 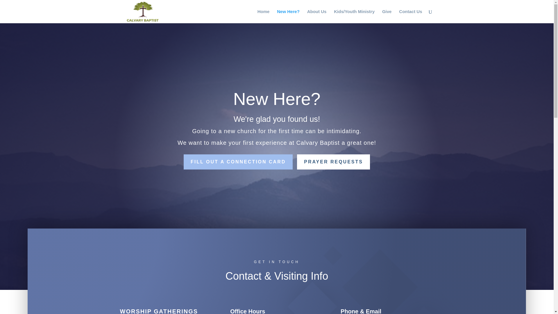 What do you see at coordinates (410, 16) in the screenshot?
I see `Contact Us` at bounding box center [410, 16].